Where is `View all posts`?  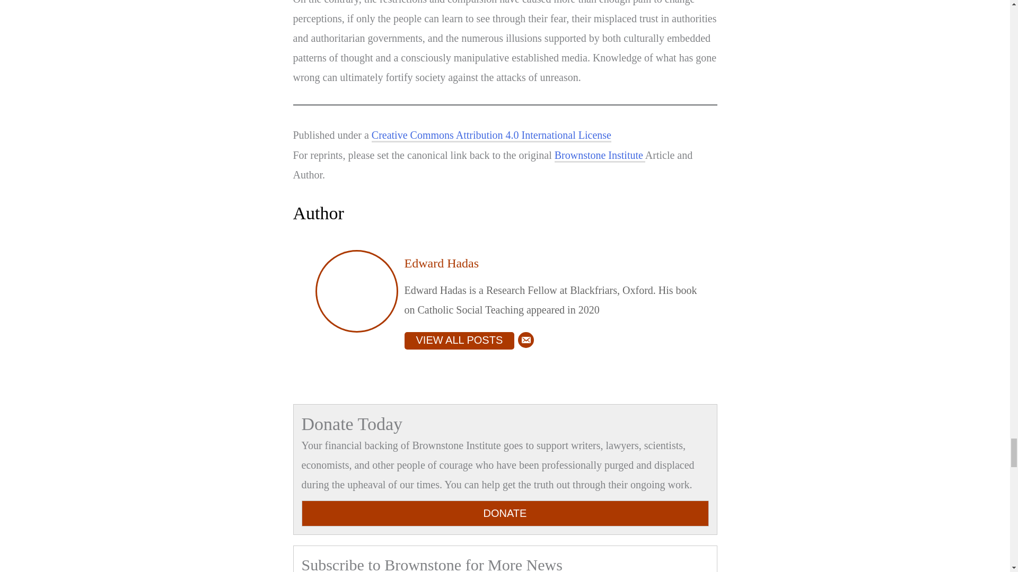
View all posts is located at coordinates (459, 341).